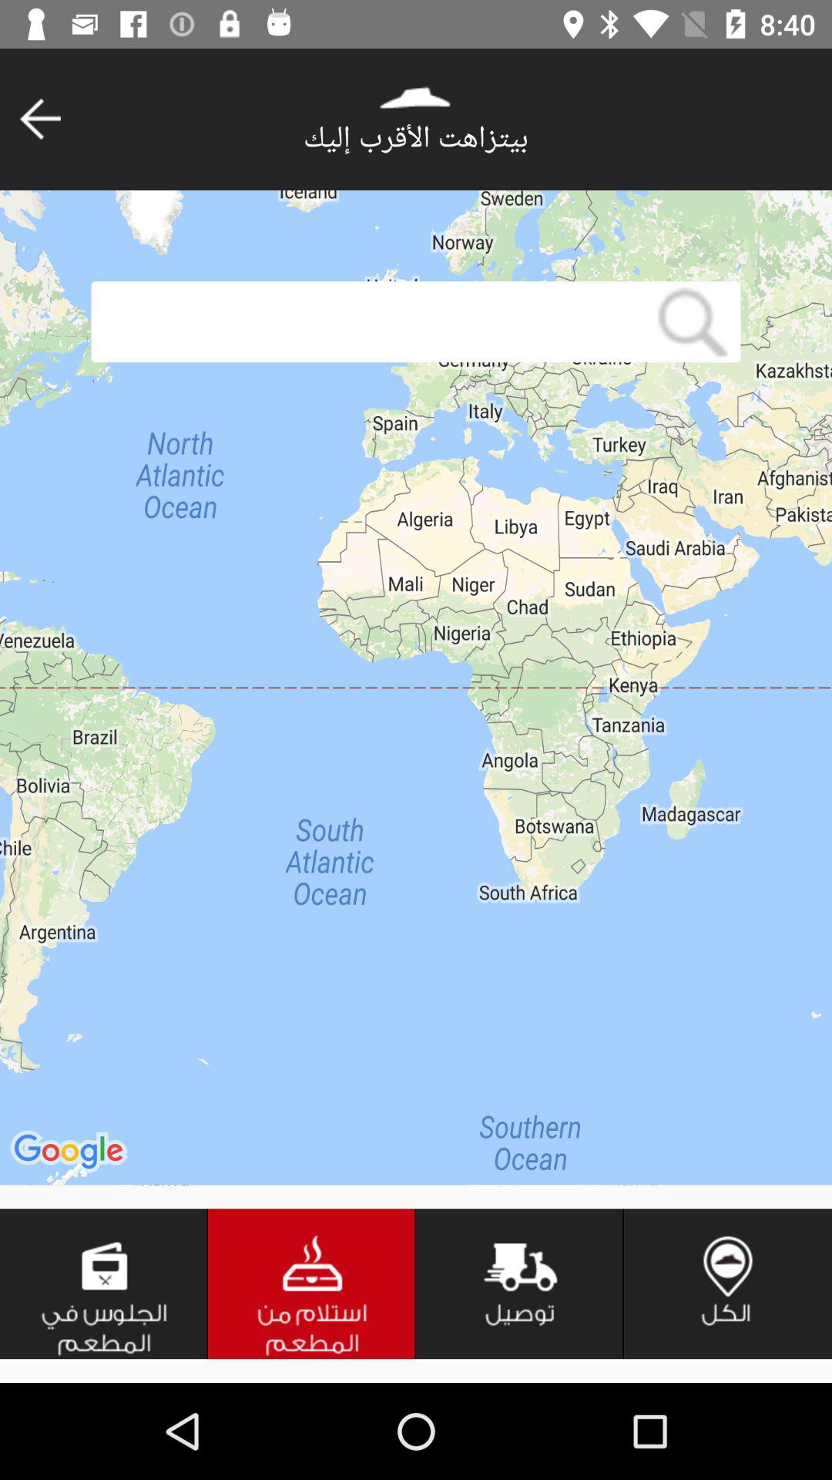 This screenshot has height=1480, width=832. I want to click on execute search, so click(693, 322).